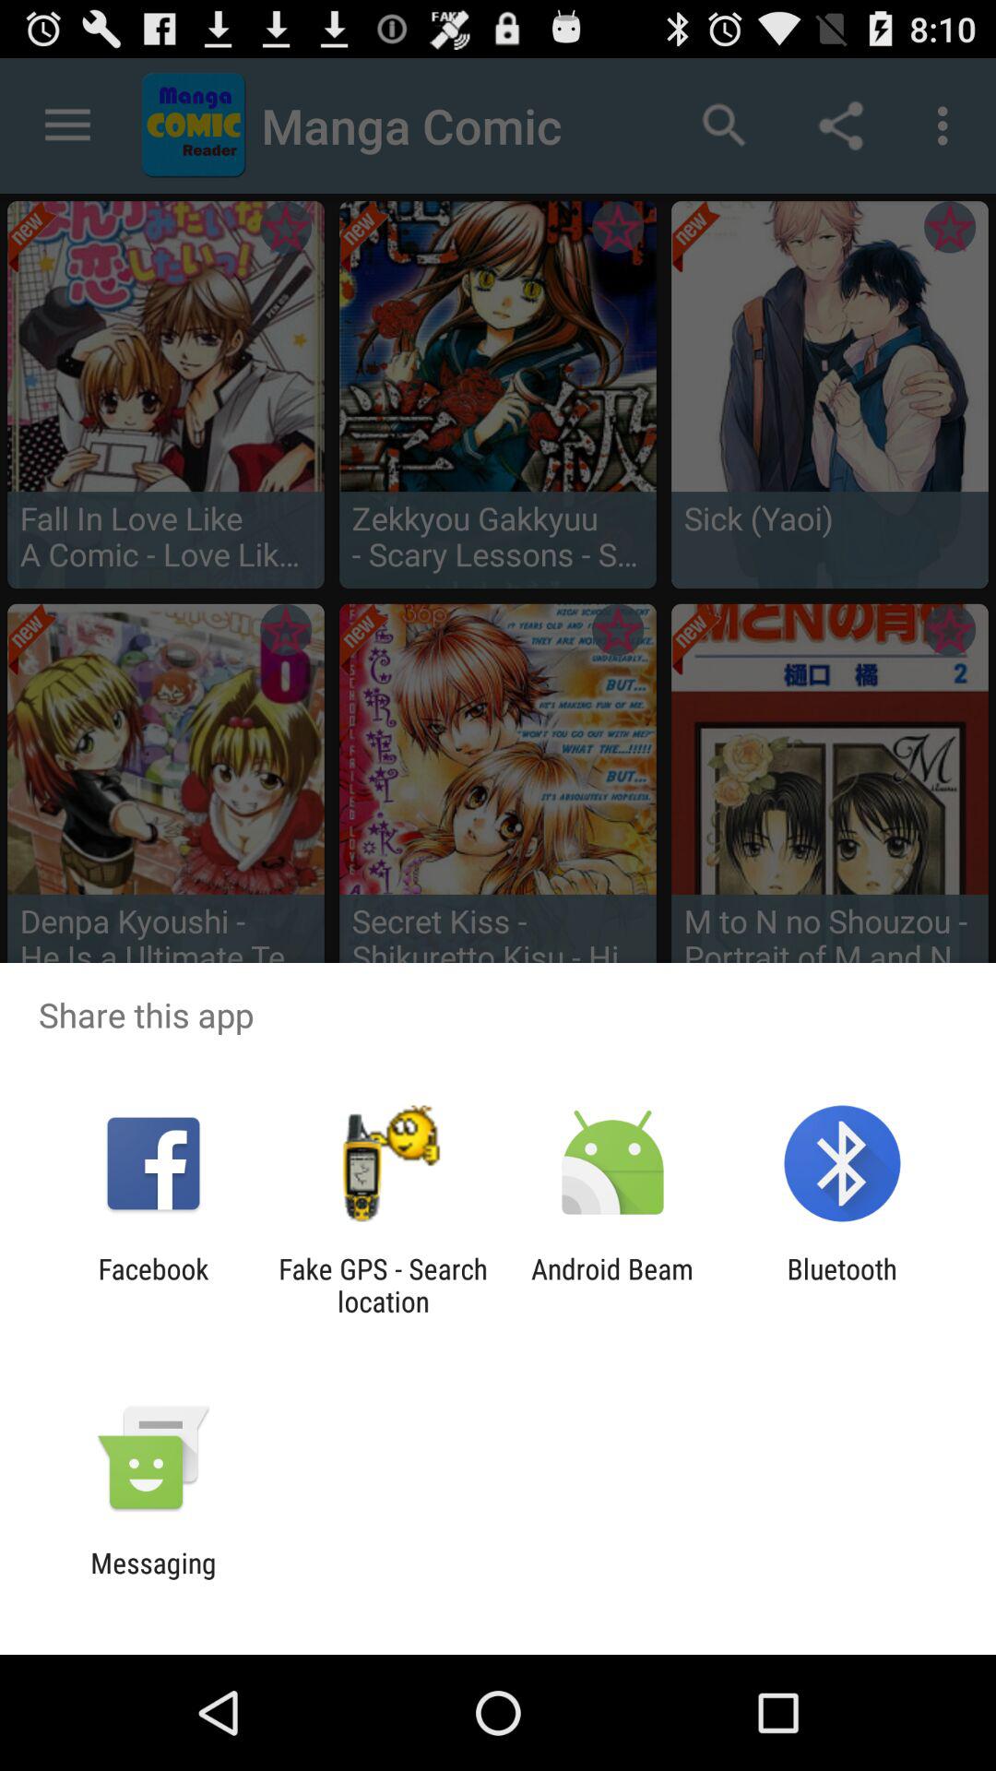 The image size is (996, 1771). What do you see at coordinates (383, 1285) in the screenshot?
I see `select the icon next to facebook item` at bounding box center [383, 1285].